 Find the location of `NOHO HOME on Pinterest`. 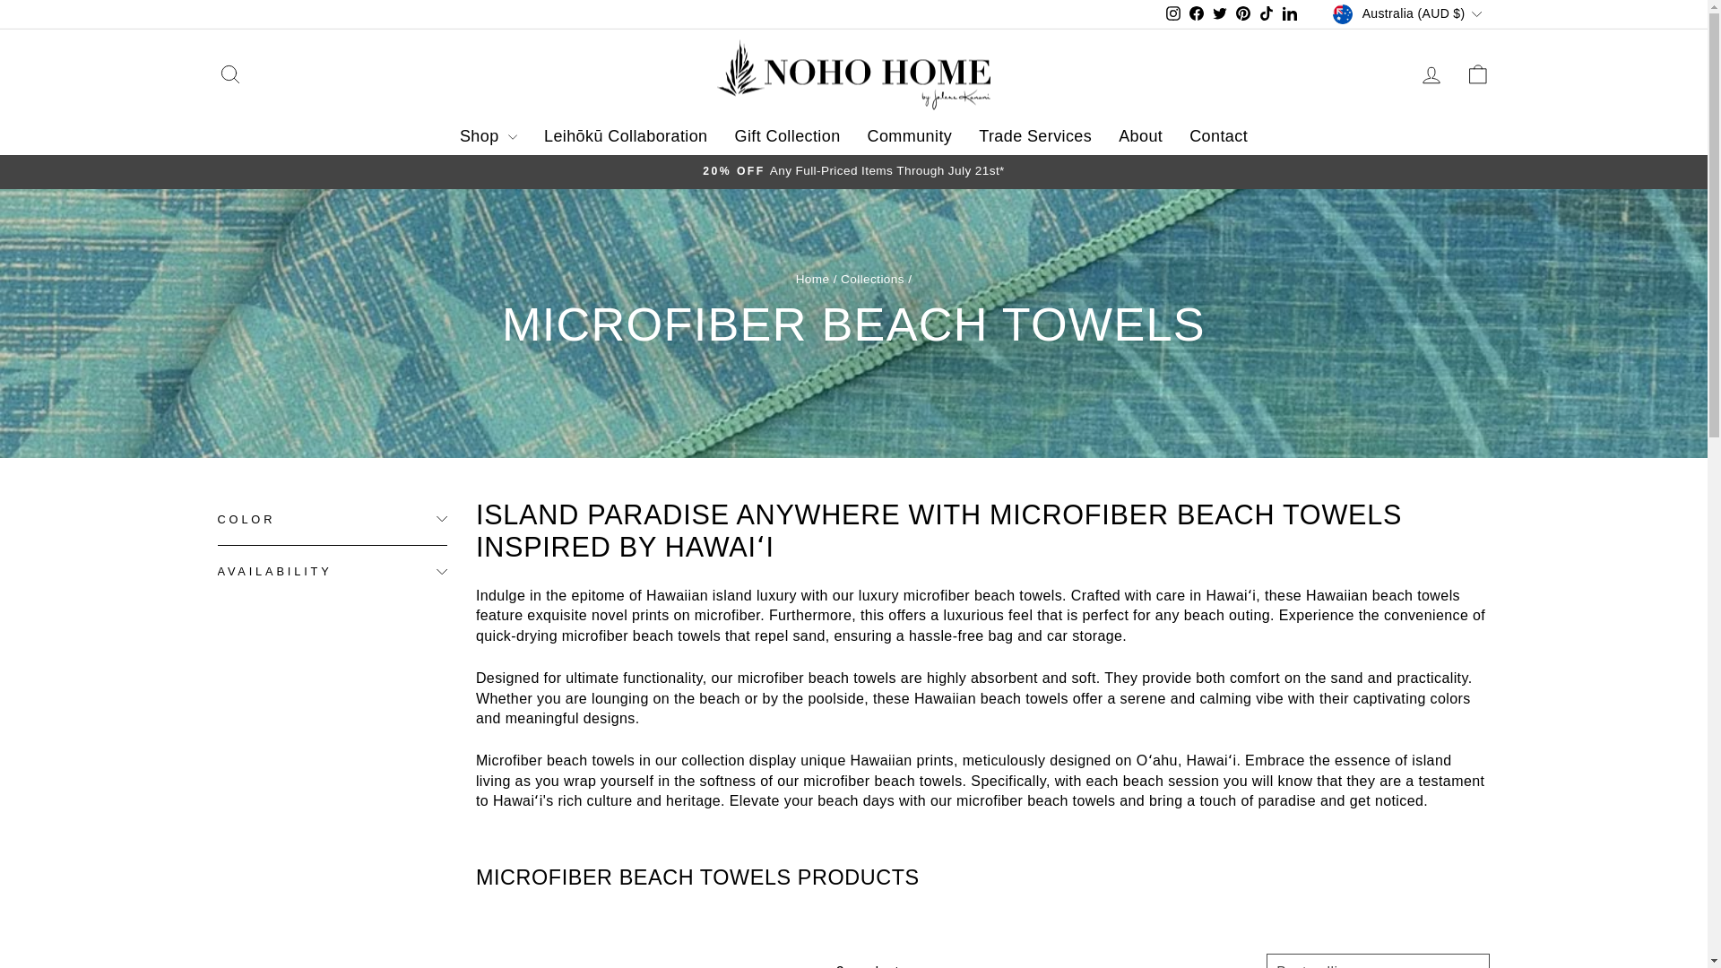

NOHO HOME on Pinterest is located at coordinates (1242, 14).